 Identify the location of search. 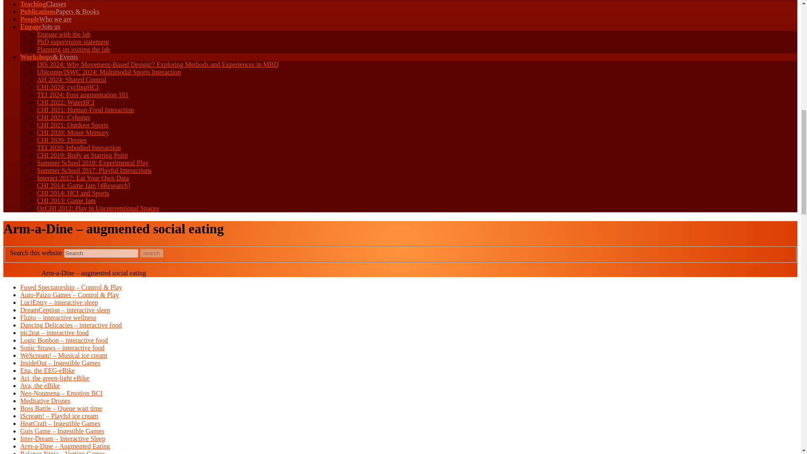
(151, 253).